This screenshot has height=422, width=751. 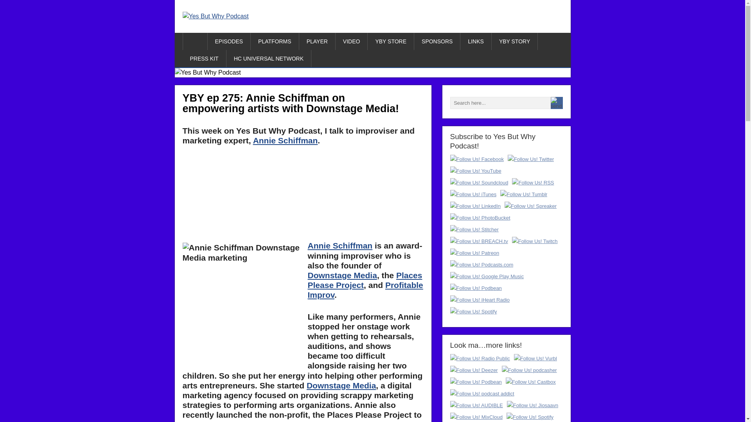 What do you see at coordinates (391, 41) in the screenshot?
I see `YBY STORE` at bounding box center [391, 41].